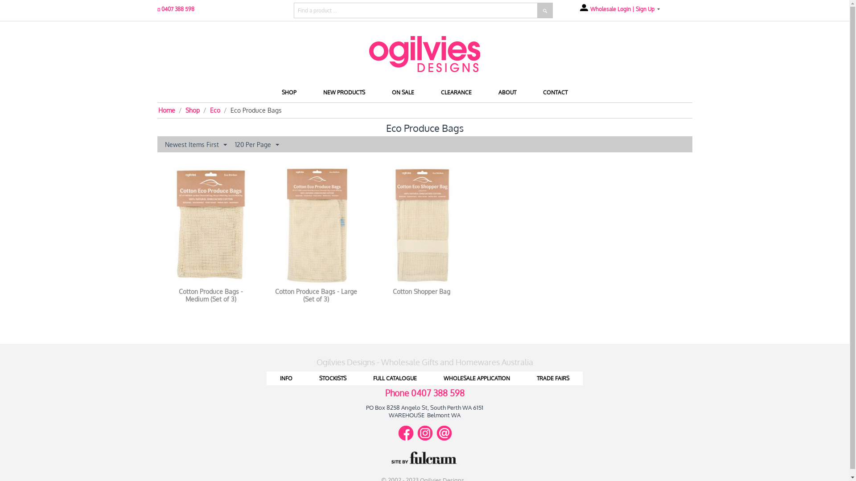 The image size is (856, 481). Describe the element at coordinates (286, 379) in the screenshot. I see `INFO` at that location.